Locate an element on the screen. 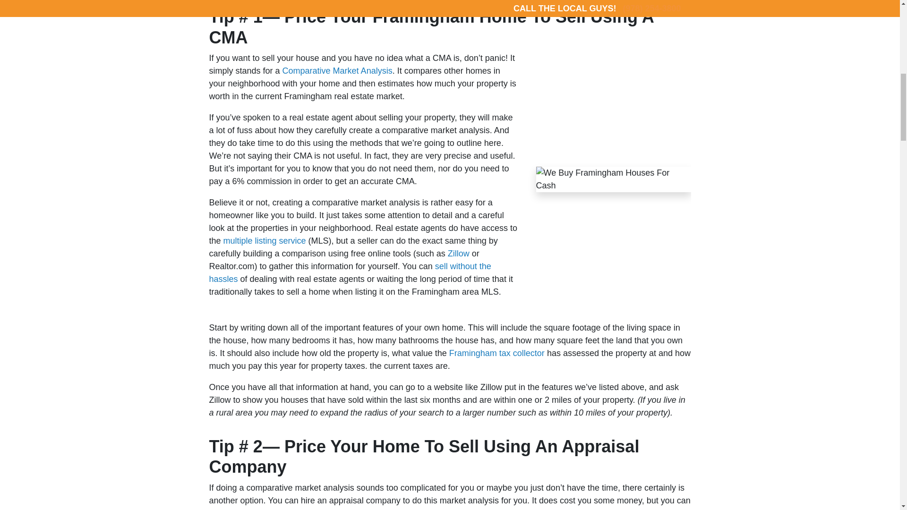 The height and width of the screenshot is (510, 907). Framingham tax collector is located at coordinates (497, 353).